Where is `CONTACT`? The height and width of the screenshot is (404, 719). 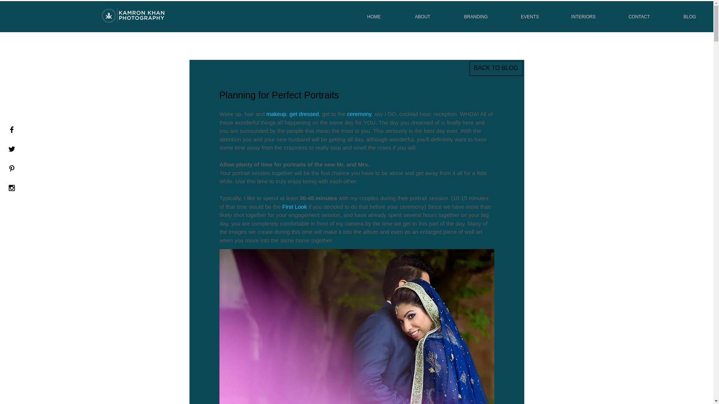 CONTACT is located at coordinates (639, 16).